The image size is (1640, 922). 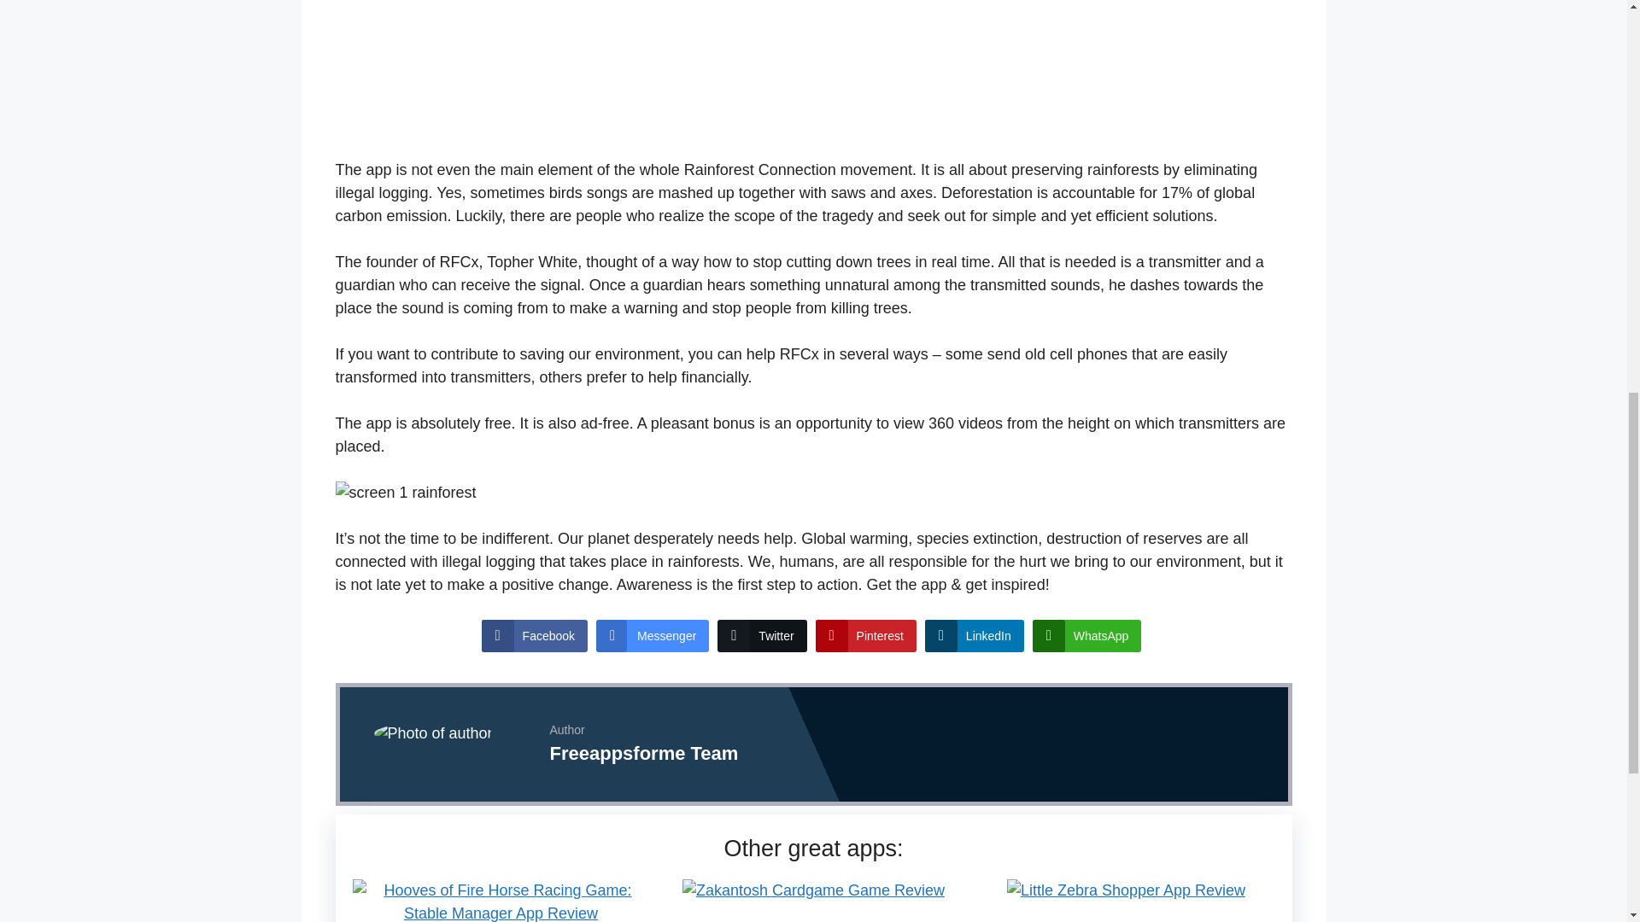 What do you see at coordinates (1126, 890) in the screenshot?
I see `Little Zebra Shopper App Review` at bounding box center [1126, 890].